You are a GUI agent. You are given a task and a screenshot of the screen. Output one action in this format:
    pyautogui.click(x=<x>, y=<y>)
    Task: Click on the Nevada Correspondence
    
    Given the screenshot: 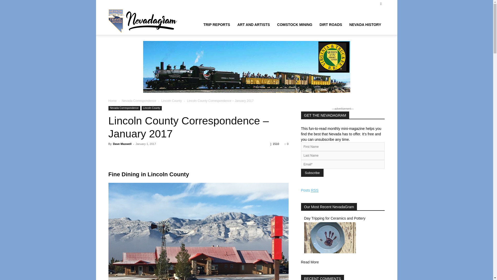 What is the action you would take?
    pyautogui.click(x=124, y=108)
    